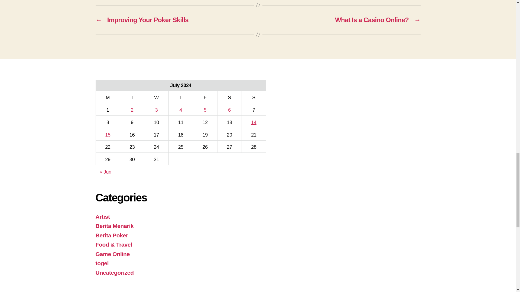  What do you see at coordinates (181, 97) in the screenshot?
I see `Thursday` at bounding box center [181, 97].